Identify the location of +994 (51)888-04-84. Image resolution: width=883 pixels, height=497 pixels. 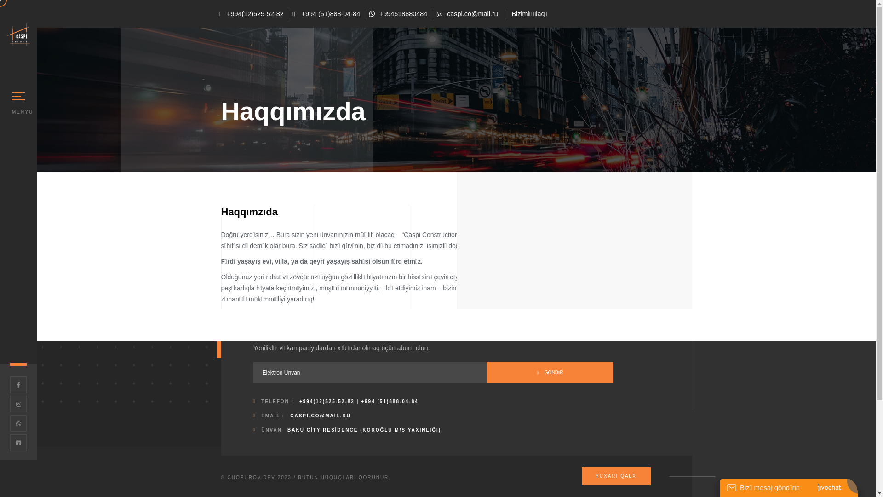
(327, 14).